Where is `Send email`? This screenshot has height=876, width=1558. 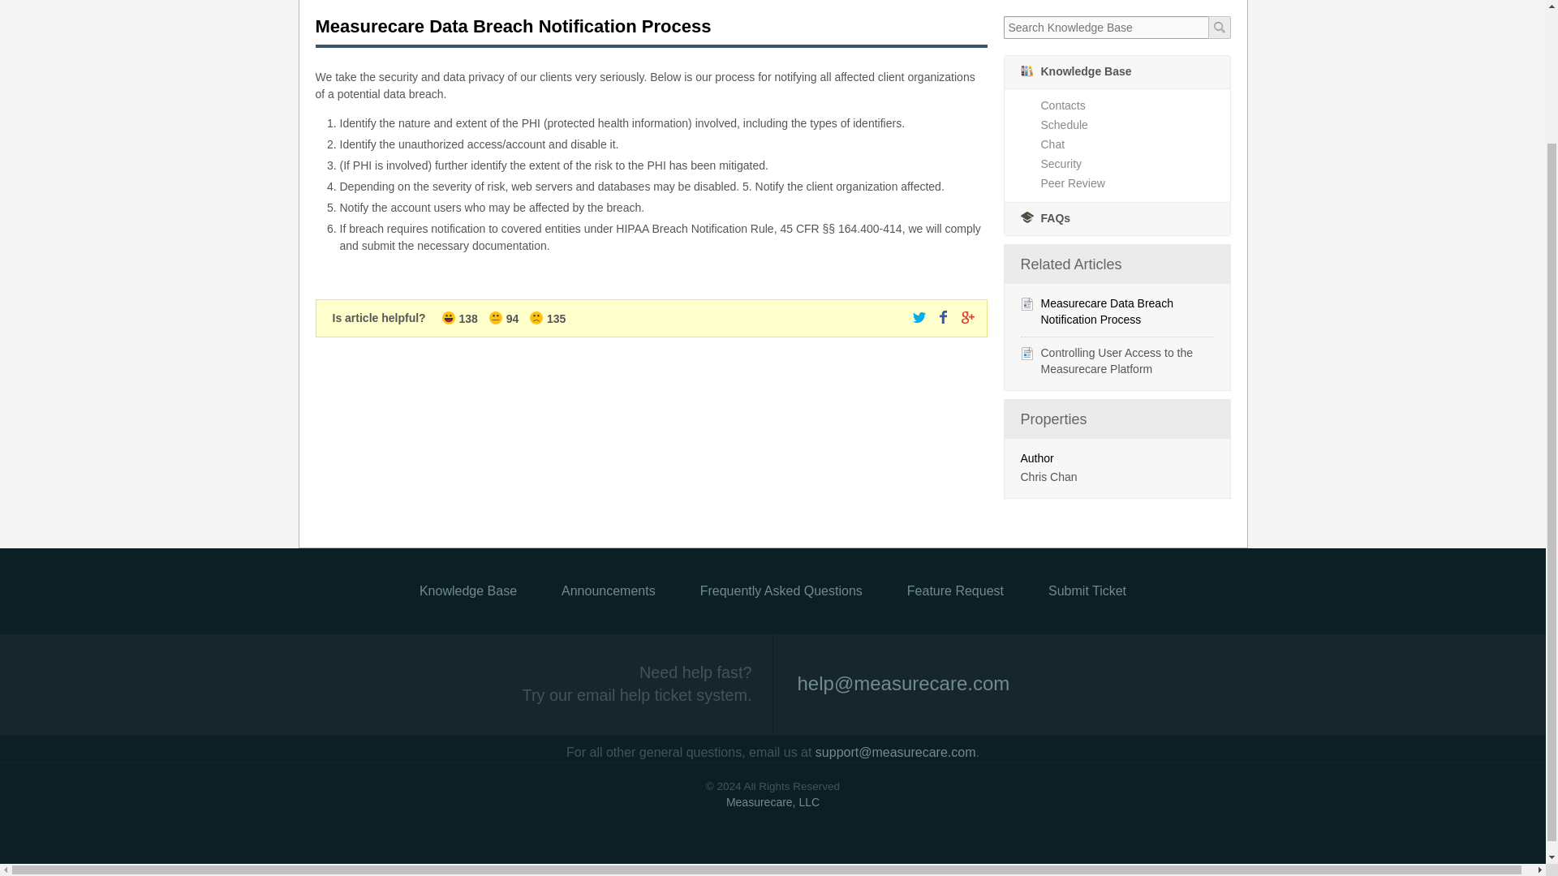
Send email is located at coordinates (896, 753).